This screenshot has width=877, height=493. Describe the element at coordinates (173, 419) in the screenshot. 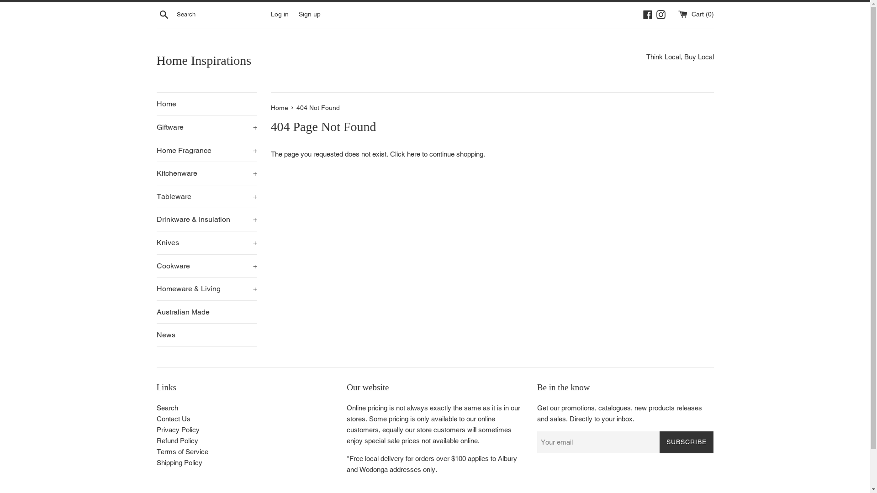

I see `Contact Us` at that location.